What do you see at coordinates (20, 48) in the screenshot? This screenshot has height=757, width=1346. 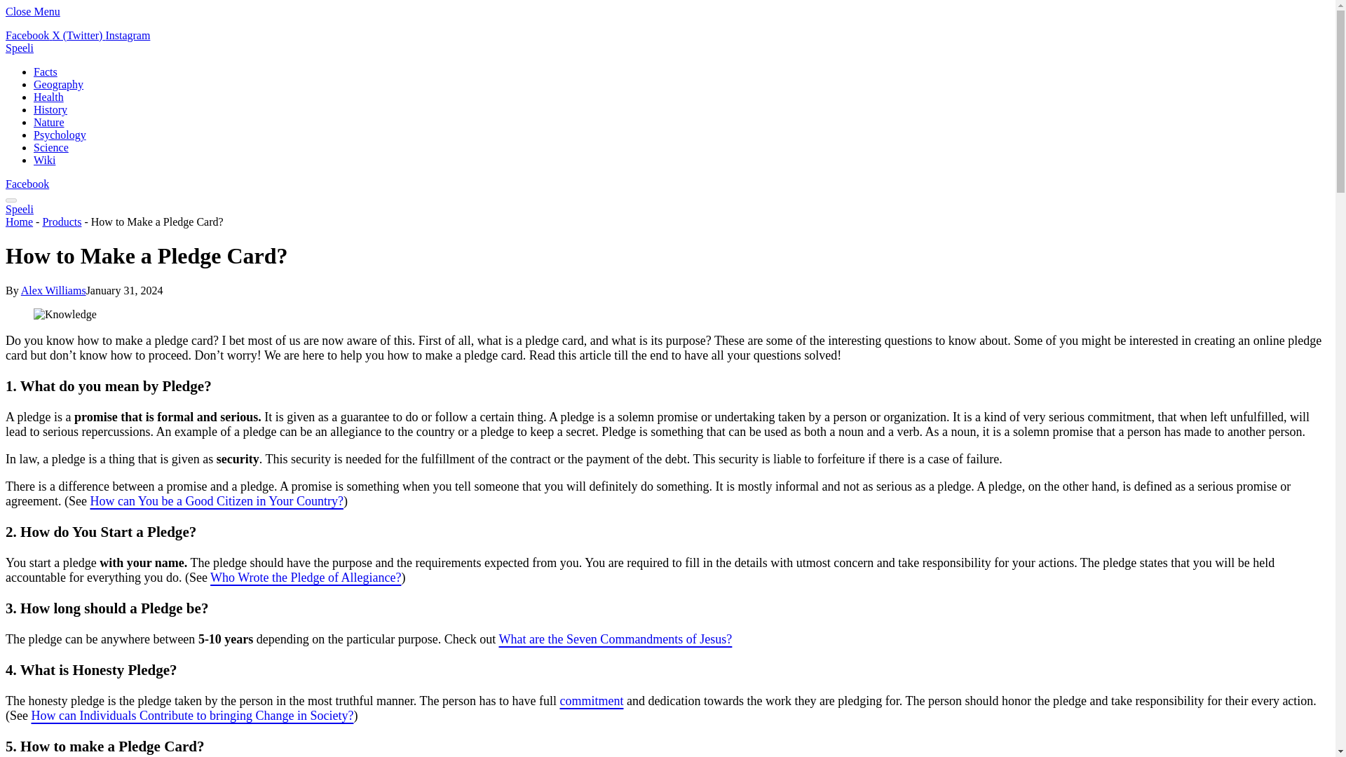 I see `Speeli` at bounding box center [20, 48].